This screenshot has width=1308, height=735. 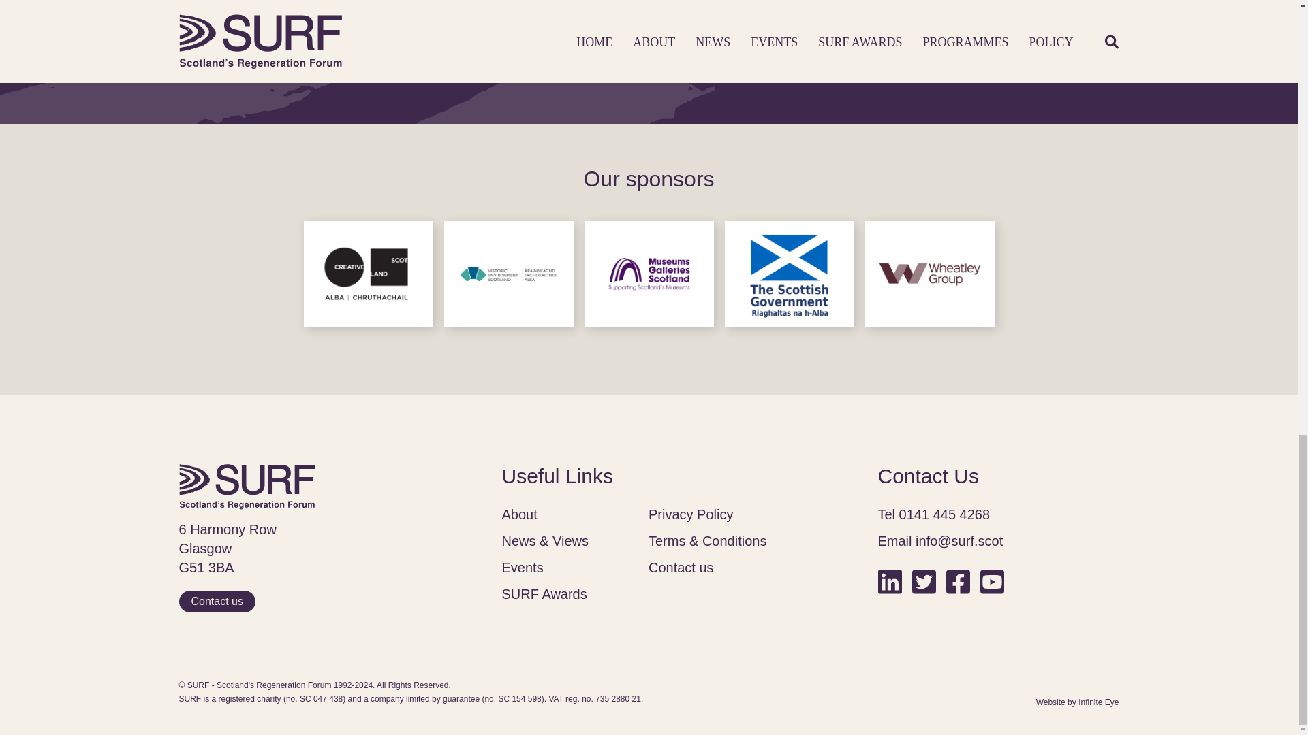 What do you see at coordinates (929, 274) in the screenshot?
I see `wheatley-logo` at bounding box center [929, 274].